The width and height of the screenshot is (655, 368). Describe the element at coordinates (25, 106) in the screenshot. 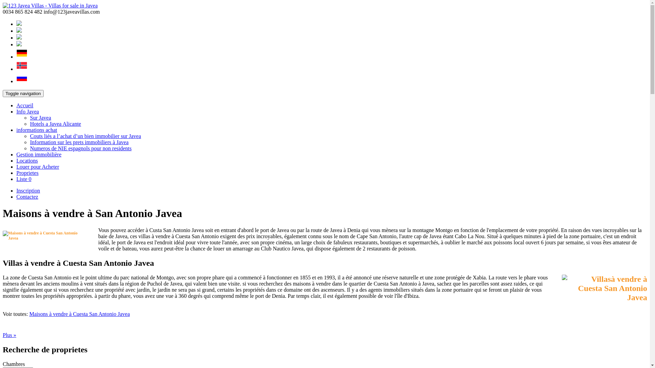

I see `Accueil` at that location.